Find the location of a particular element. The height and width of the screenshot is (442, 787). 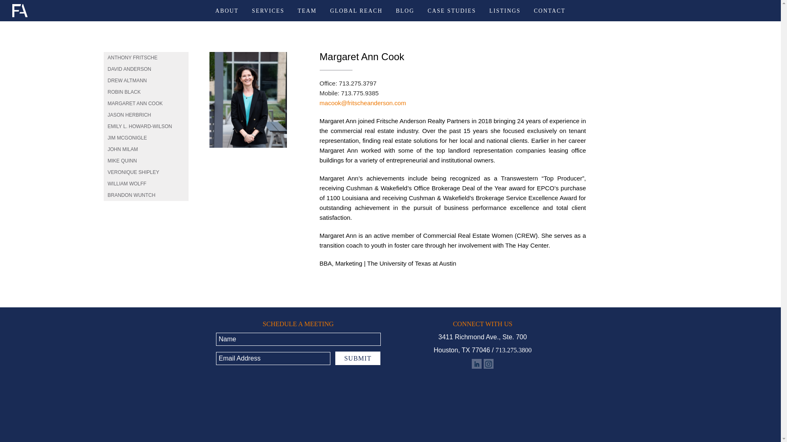

EMILY L. HOWARD-WILSON is located at coordinates (146, 126).